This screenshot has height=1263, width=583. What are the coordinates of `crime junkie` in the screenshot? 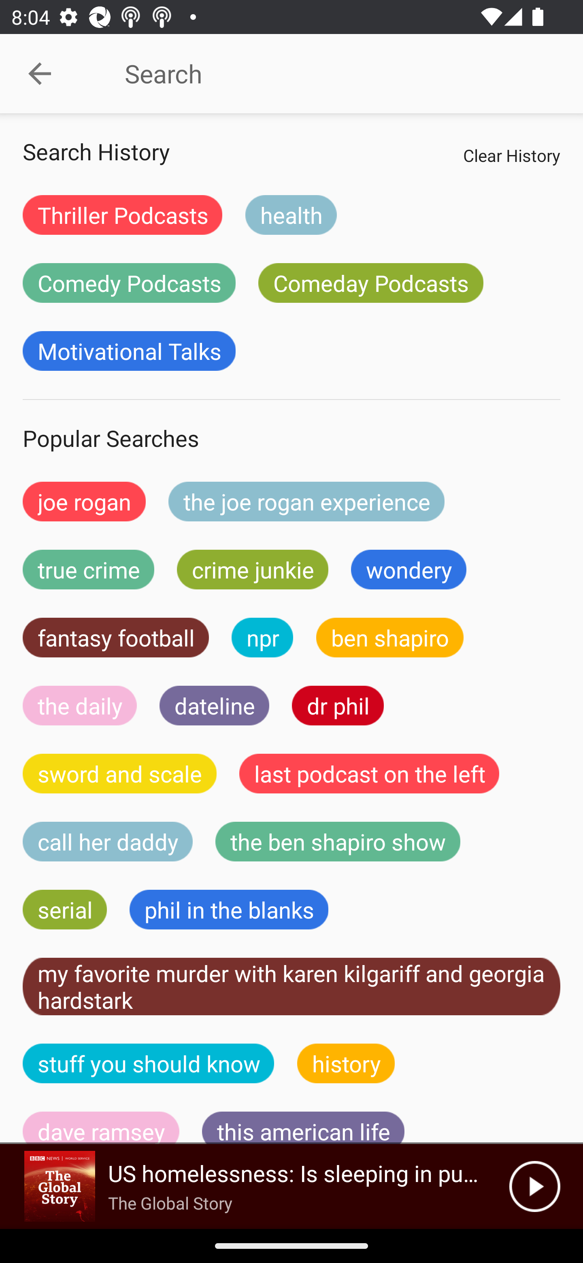 It's located at (252, 570).